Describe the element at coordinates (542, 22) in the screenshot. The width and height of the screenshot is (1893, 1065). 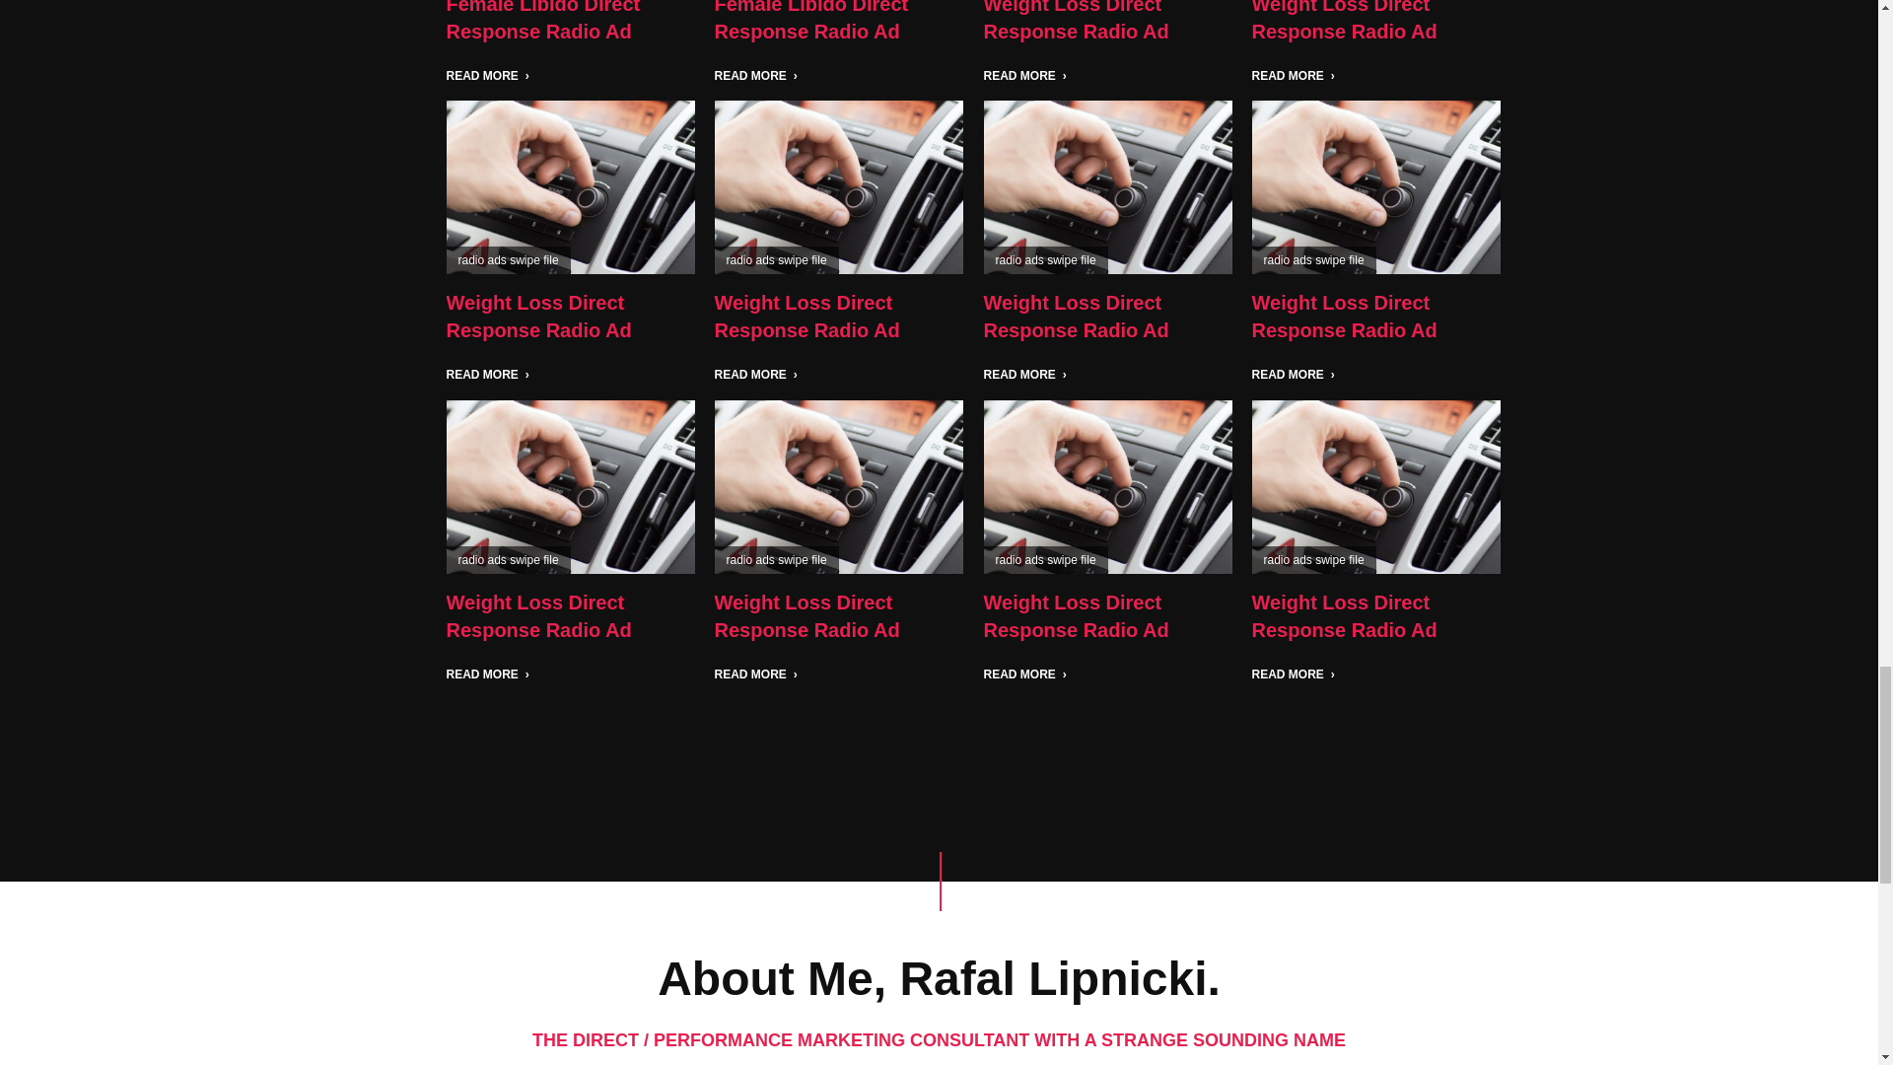
I see `Female Libido Direct Response Radio Ad` at that location.